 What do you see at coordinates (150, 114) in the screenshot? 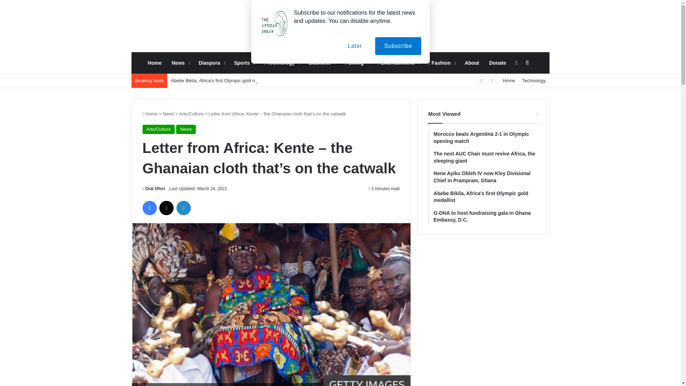
I see `Home` at bounding box center [150, 114].